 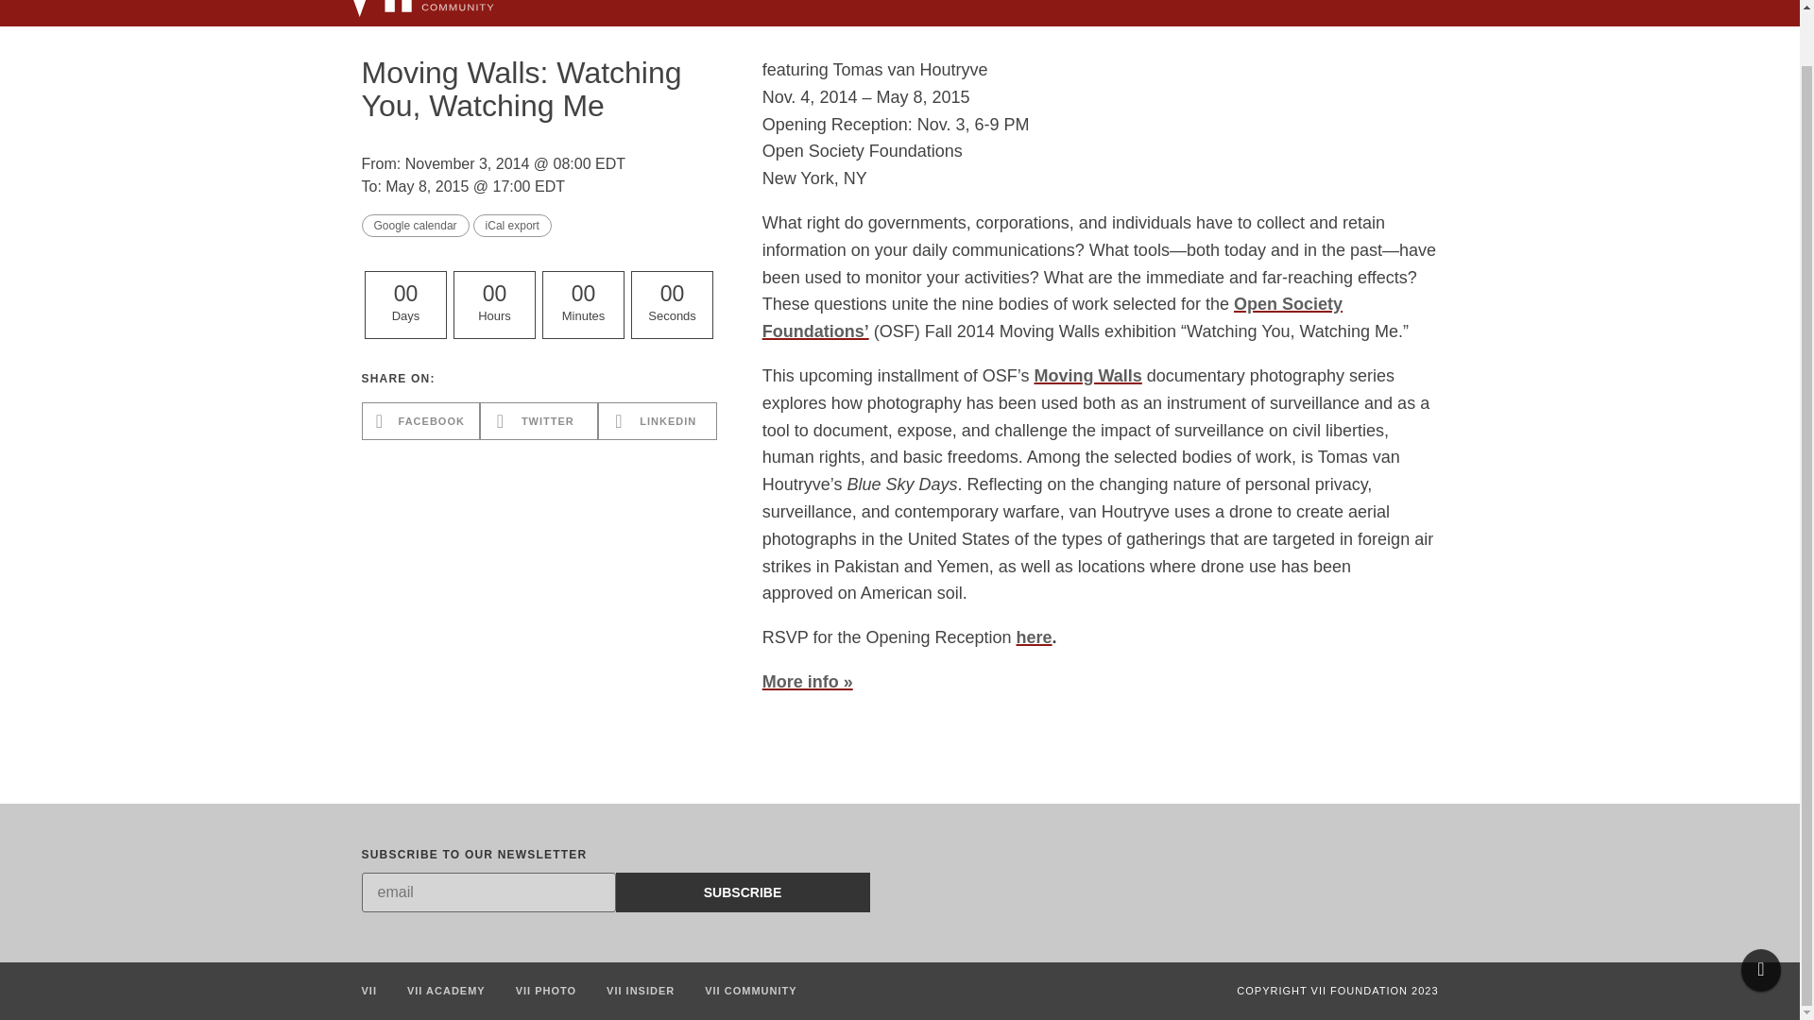 I want to click on Add to Google Calendar, so click(x=414, y=225).